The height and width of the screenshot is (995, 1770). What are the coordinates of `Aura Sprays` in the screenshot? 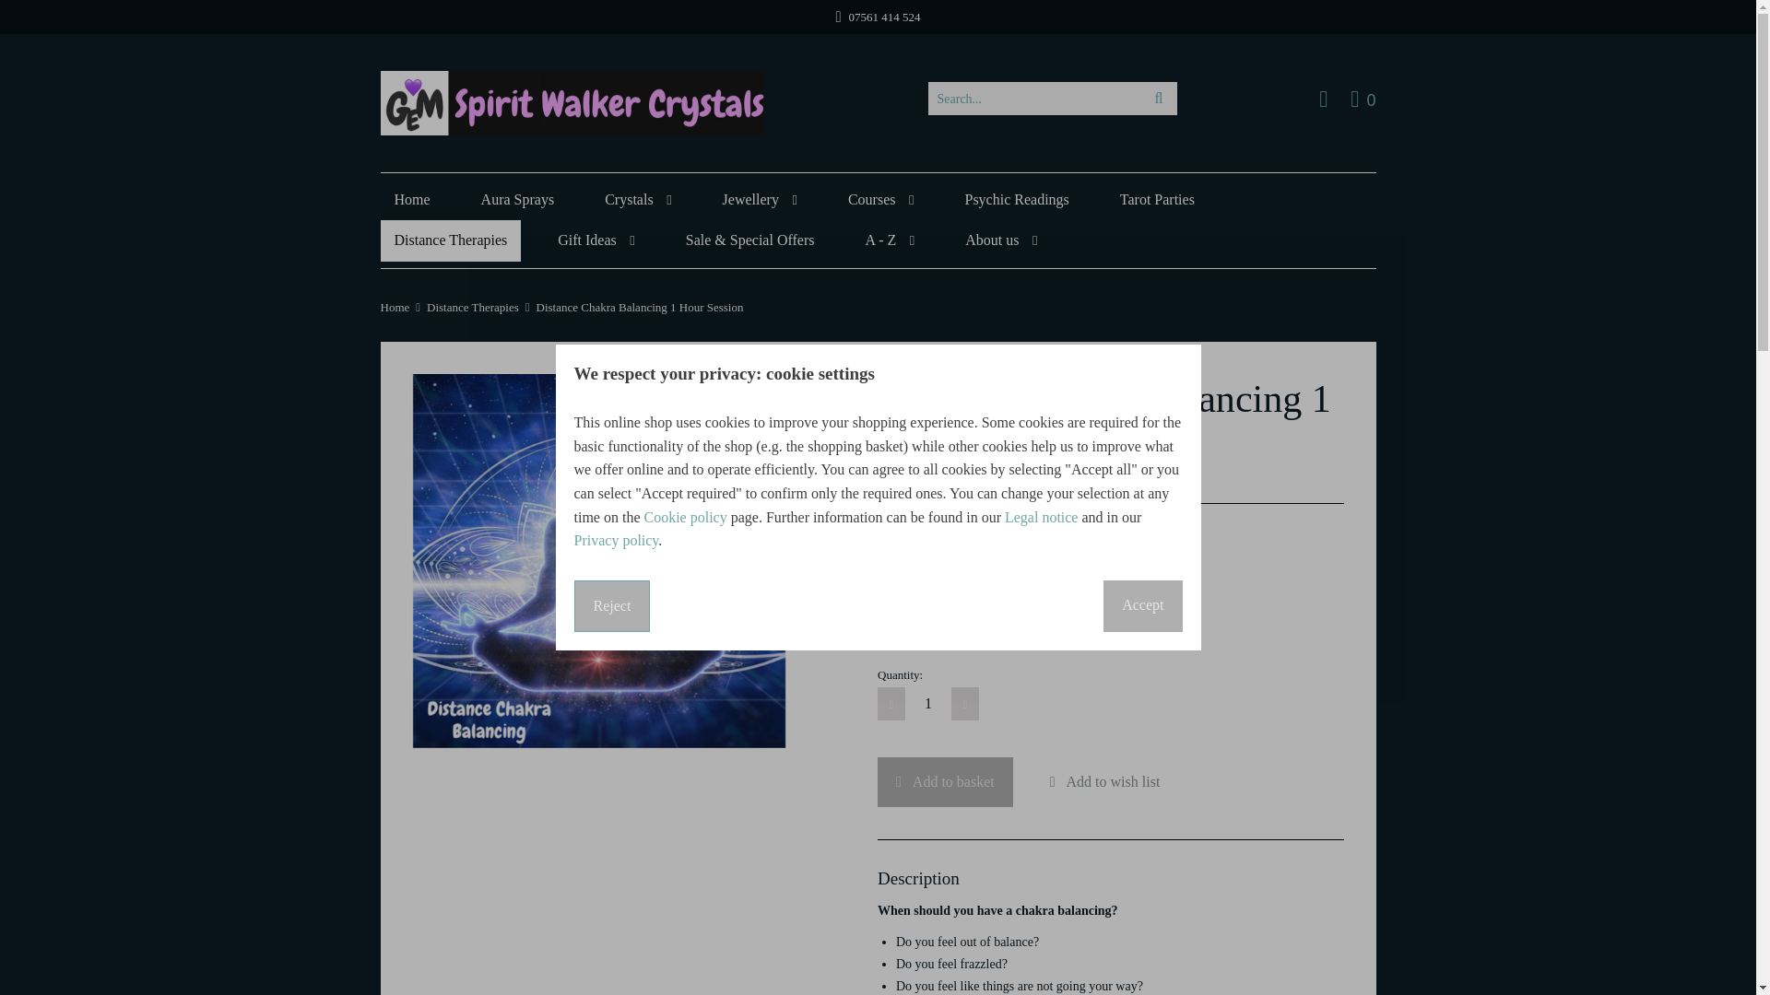 It's located at (1016, 199).